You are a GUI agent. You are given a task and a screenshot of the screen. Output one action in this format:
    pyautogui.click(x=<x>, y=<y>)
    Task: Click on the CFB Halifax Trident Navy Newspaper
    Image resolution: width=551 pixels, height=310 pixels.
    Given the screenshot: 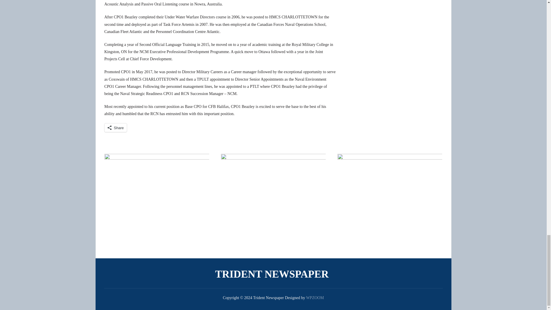 What is the action you would take?
    pyautogui.click(x=273, y=274)
    